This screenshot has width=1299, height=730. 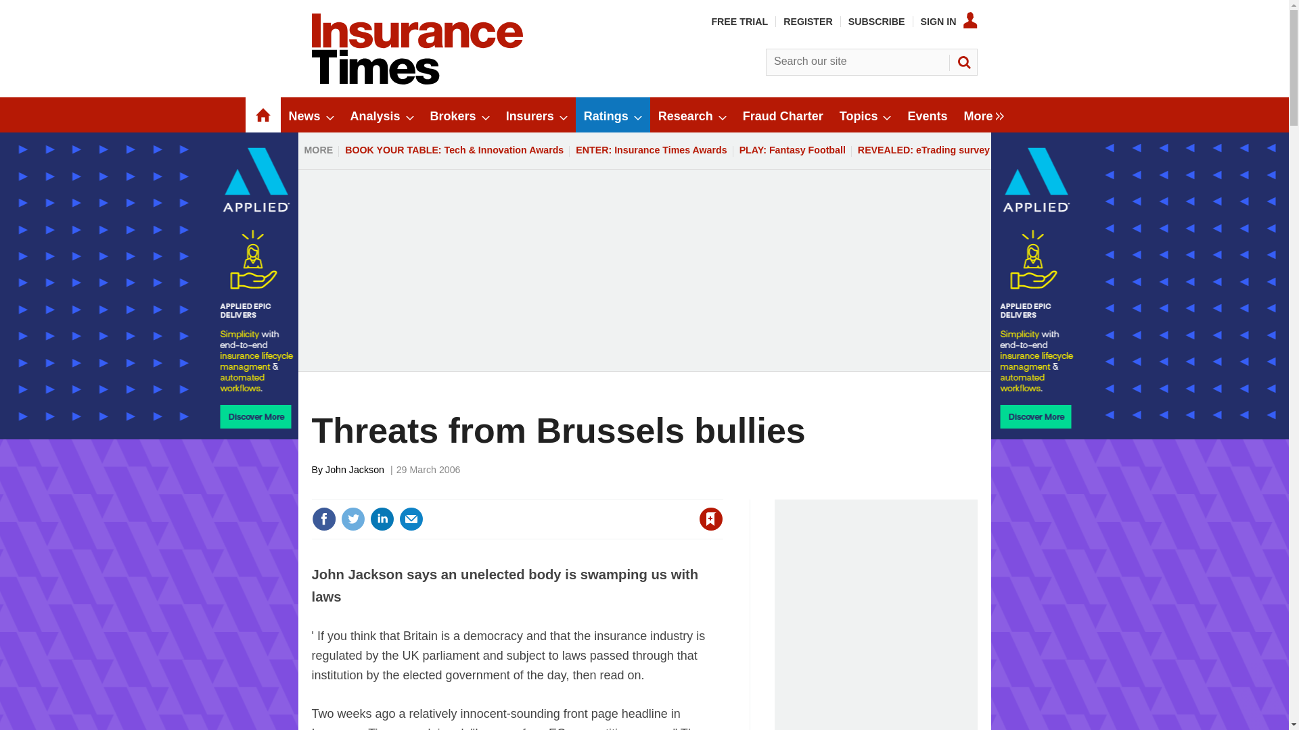 What do you see at coordinates (381, 519) in the screenshot?
I see `Share this on Linked in` at bounding box center [381, 519].